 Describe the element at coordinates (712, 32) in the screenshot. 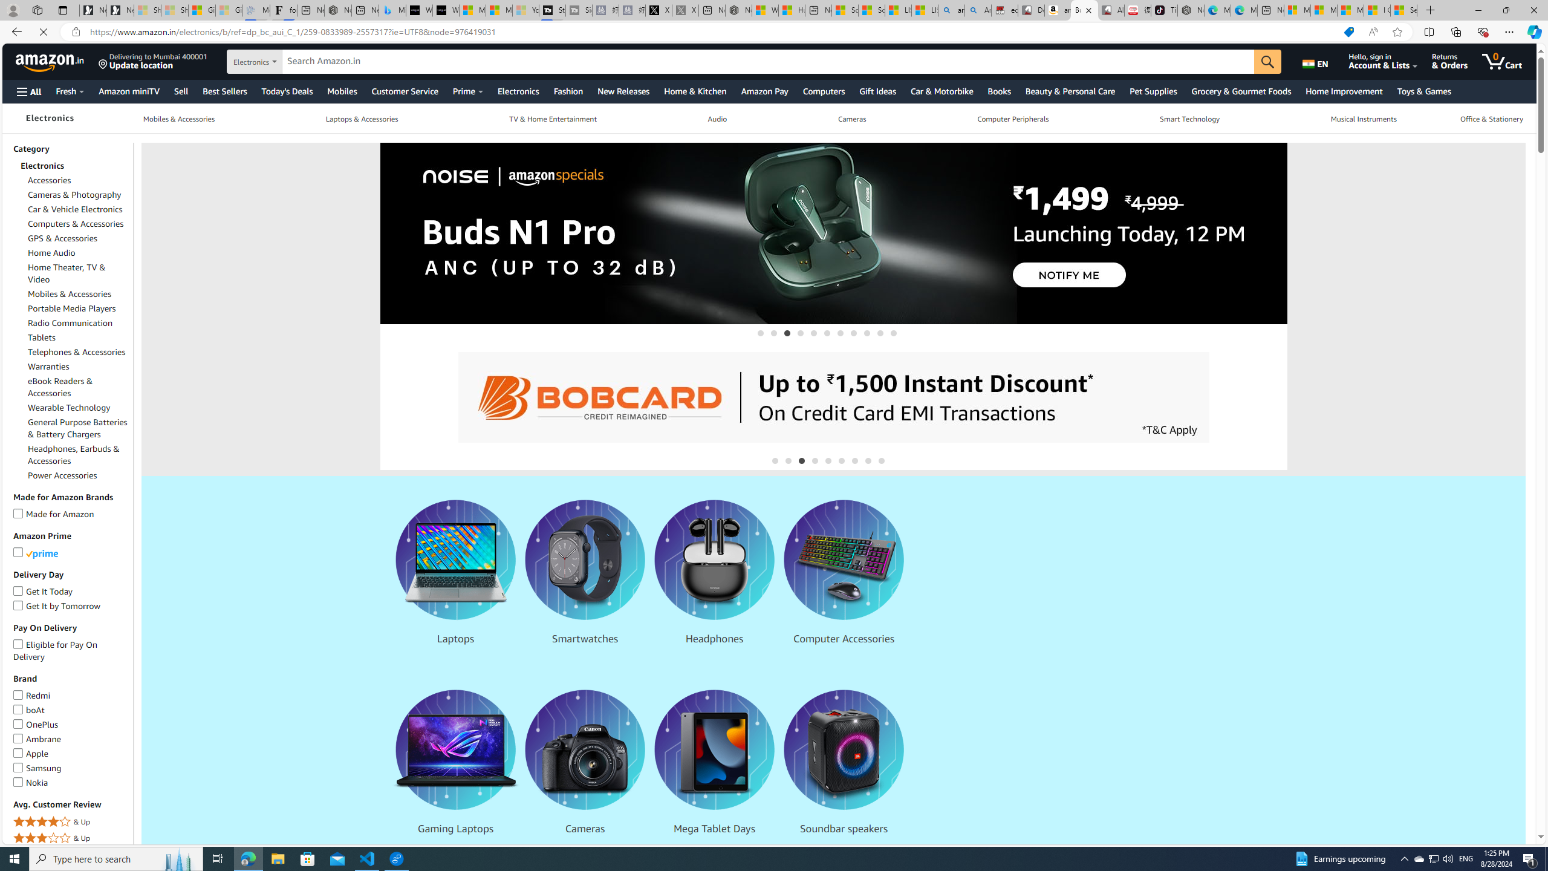

I see `Address and search bar` at that location.